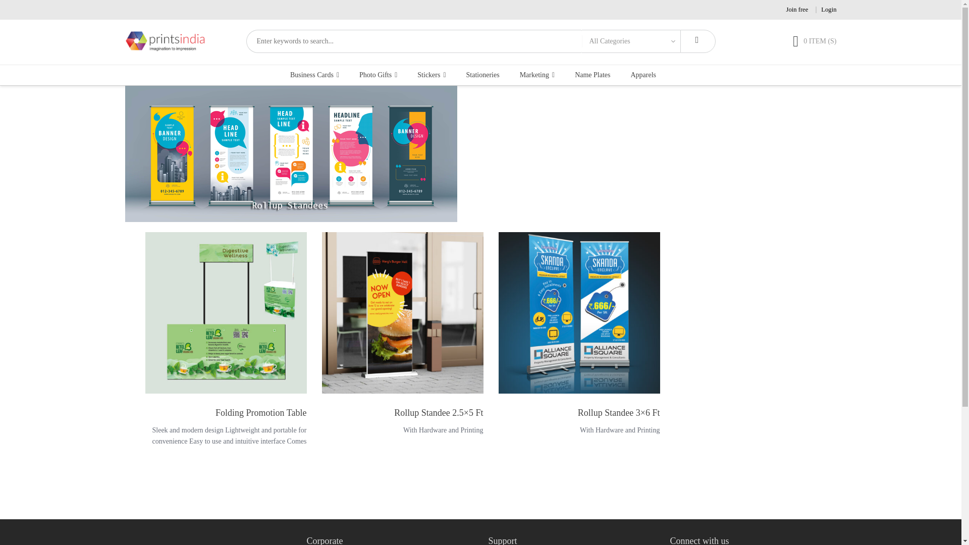 The height and width of the screenshot is (545, 969). What do you see at coordinates (378, 75) in the screenshot?
I see `Photo Gifts` at bounding box center [378, 75].